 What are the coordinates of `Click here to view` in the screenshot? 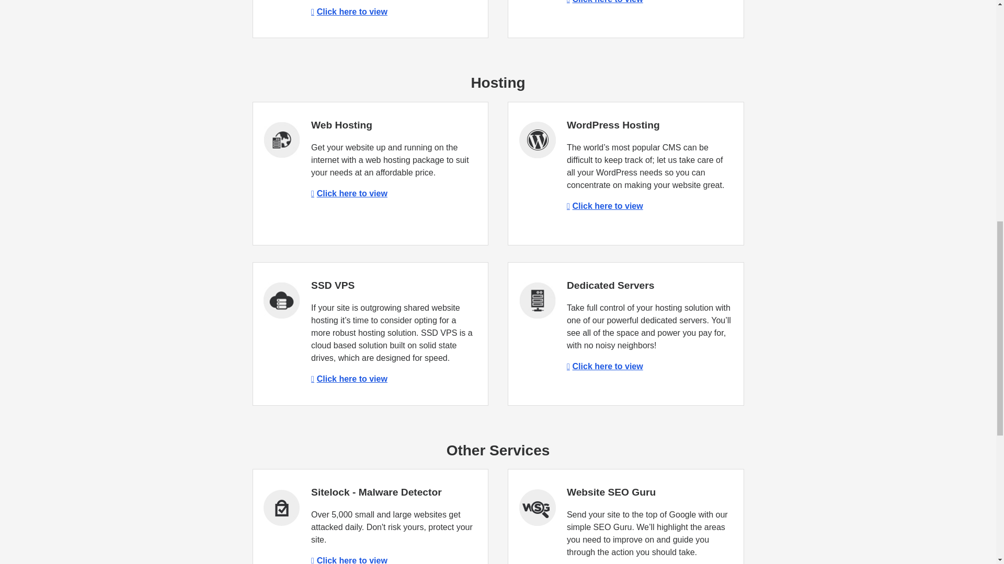 It's located at (349, 379).